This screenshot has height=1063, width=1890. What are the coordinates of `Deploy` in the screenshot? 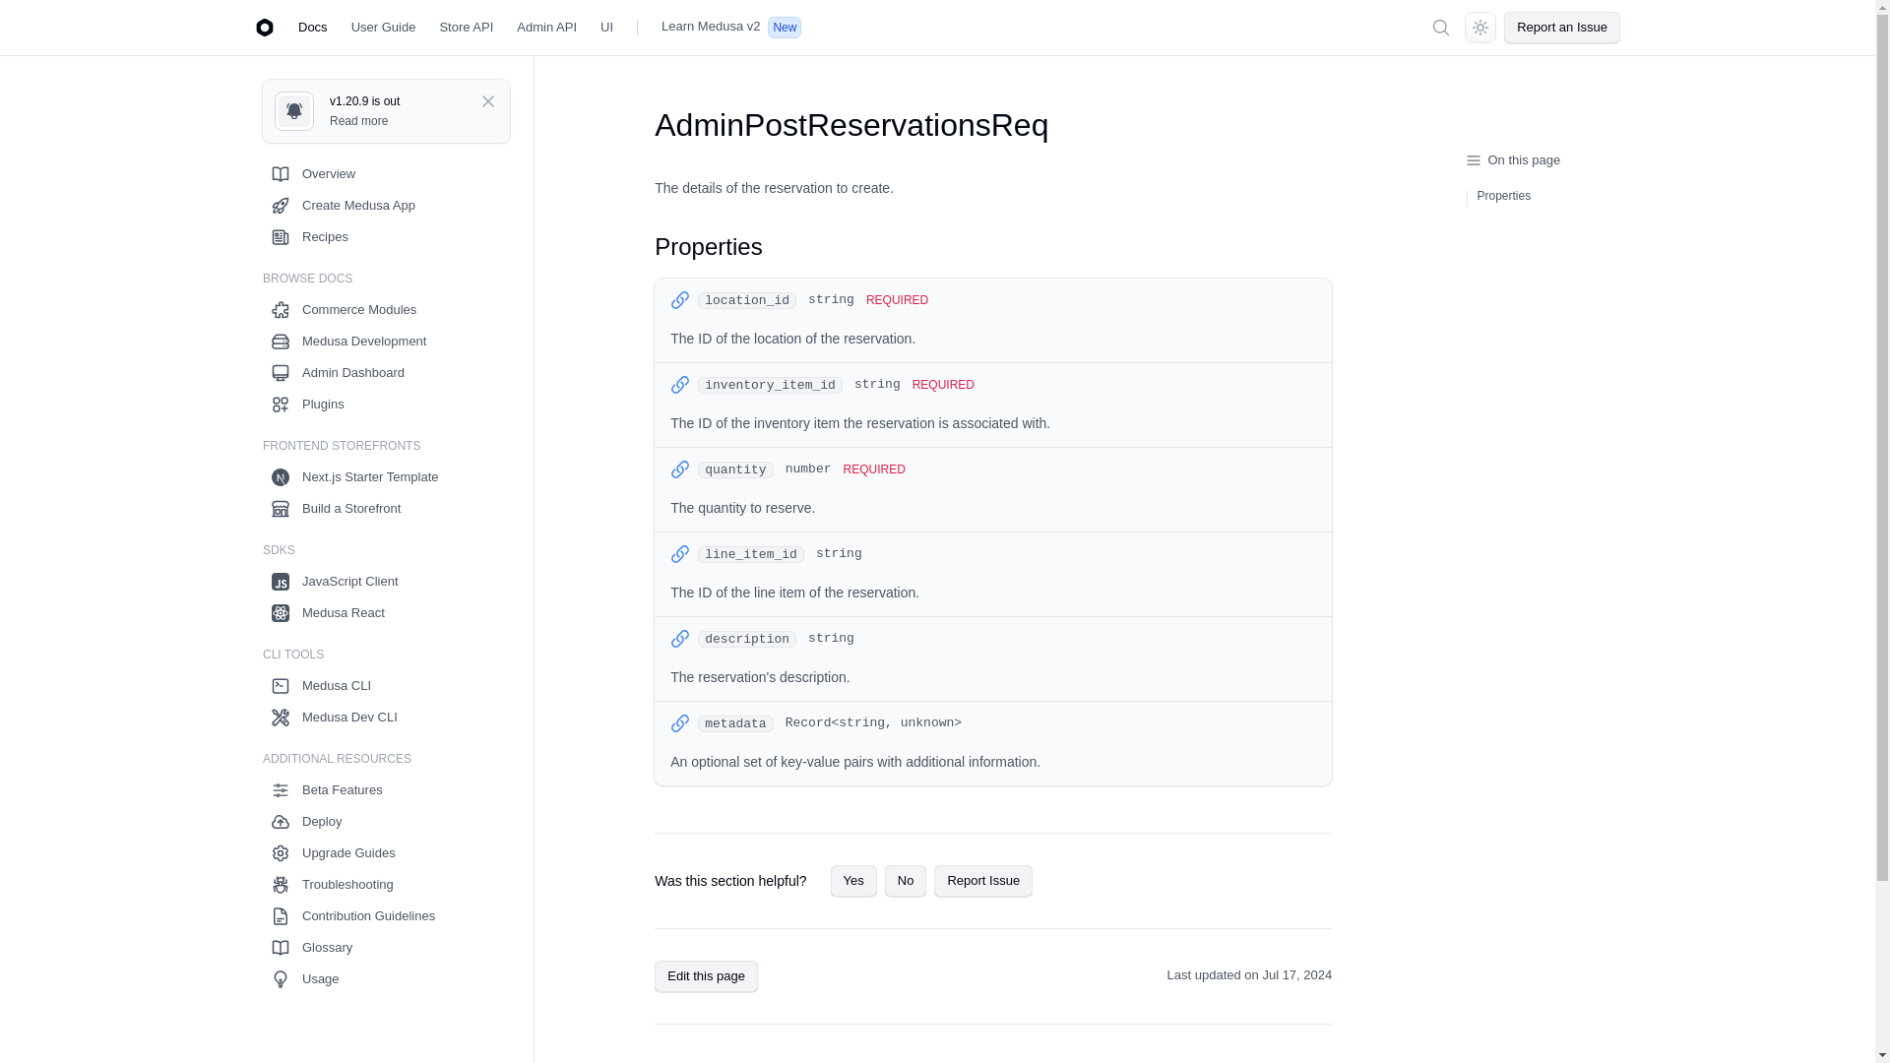 It's located at (378, 821).